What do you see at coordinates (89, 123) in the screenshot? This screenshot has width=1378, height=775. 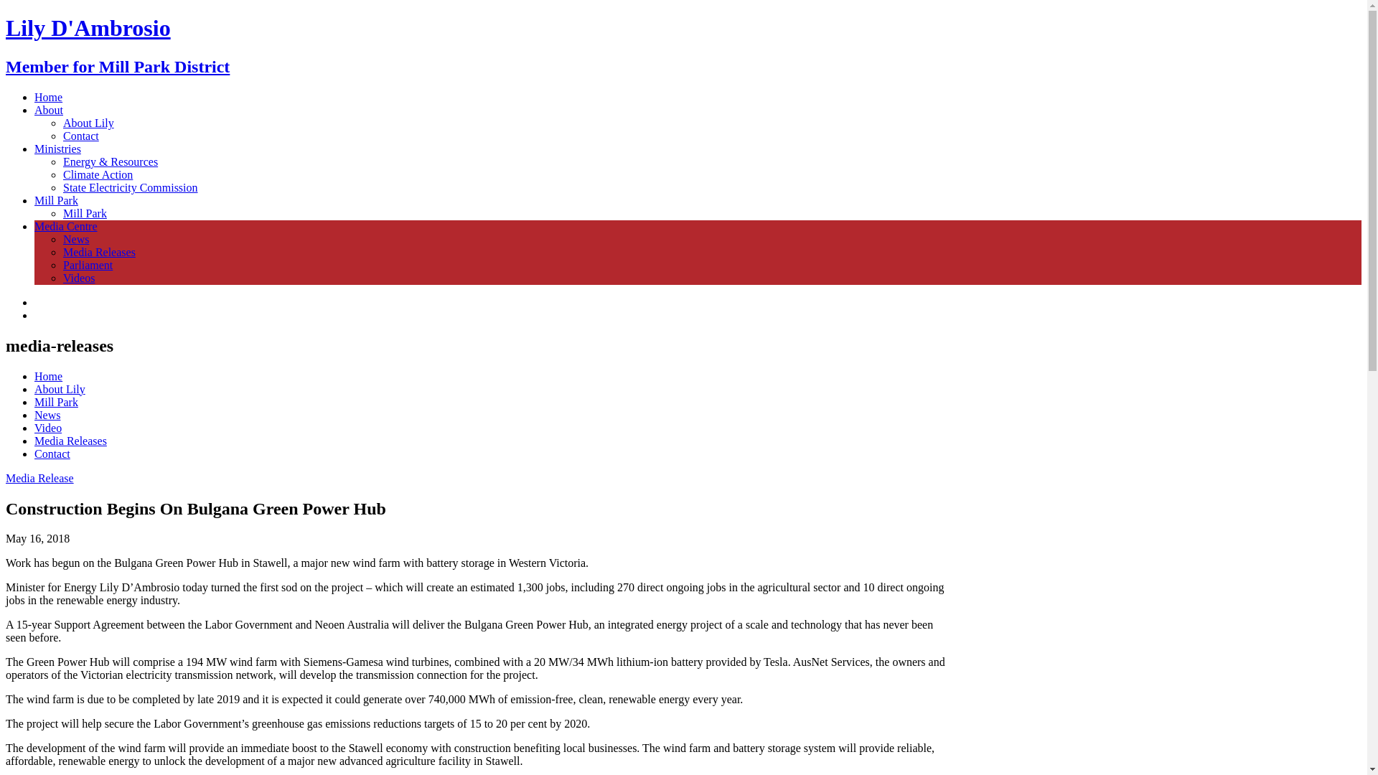 I see `About Lily` at bounding box center [89, 123].